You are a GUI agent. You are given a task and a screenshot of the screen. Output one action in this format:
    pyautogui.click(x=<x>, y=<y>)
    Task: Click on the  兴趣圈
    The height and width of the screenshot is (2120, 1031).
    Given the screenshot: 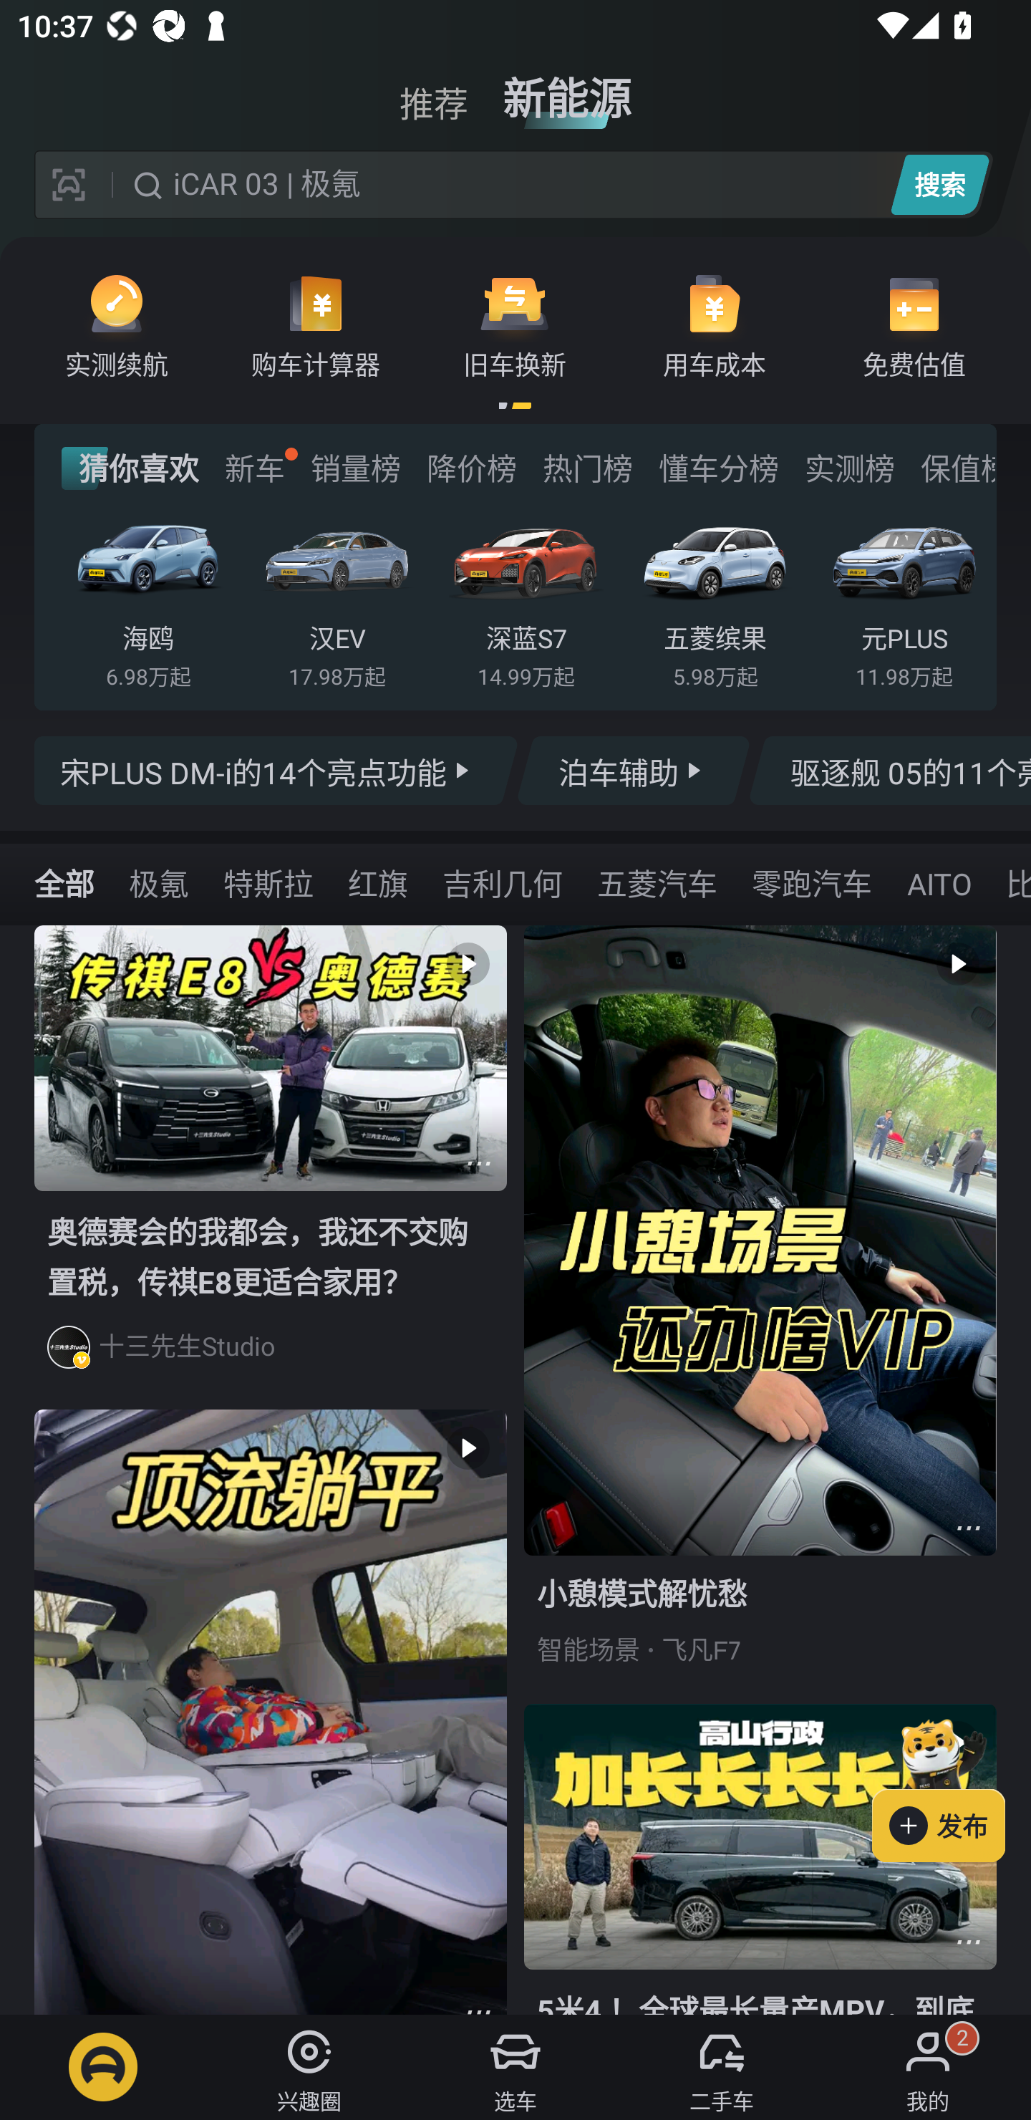 What is the action you would take?
    pyautogui.click(x=309, y=2067)
    